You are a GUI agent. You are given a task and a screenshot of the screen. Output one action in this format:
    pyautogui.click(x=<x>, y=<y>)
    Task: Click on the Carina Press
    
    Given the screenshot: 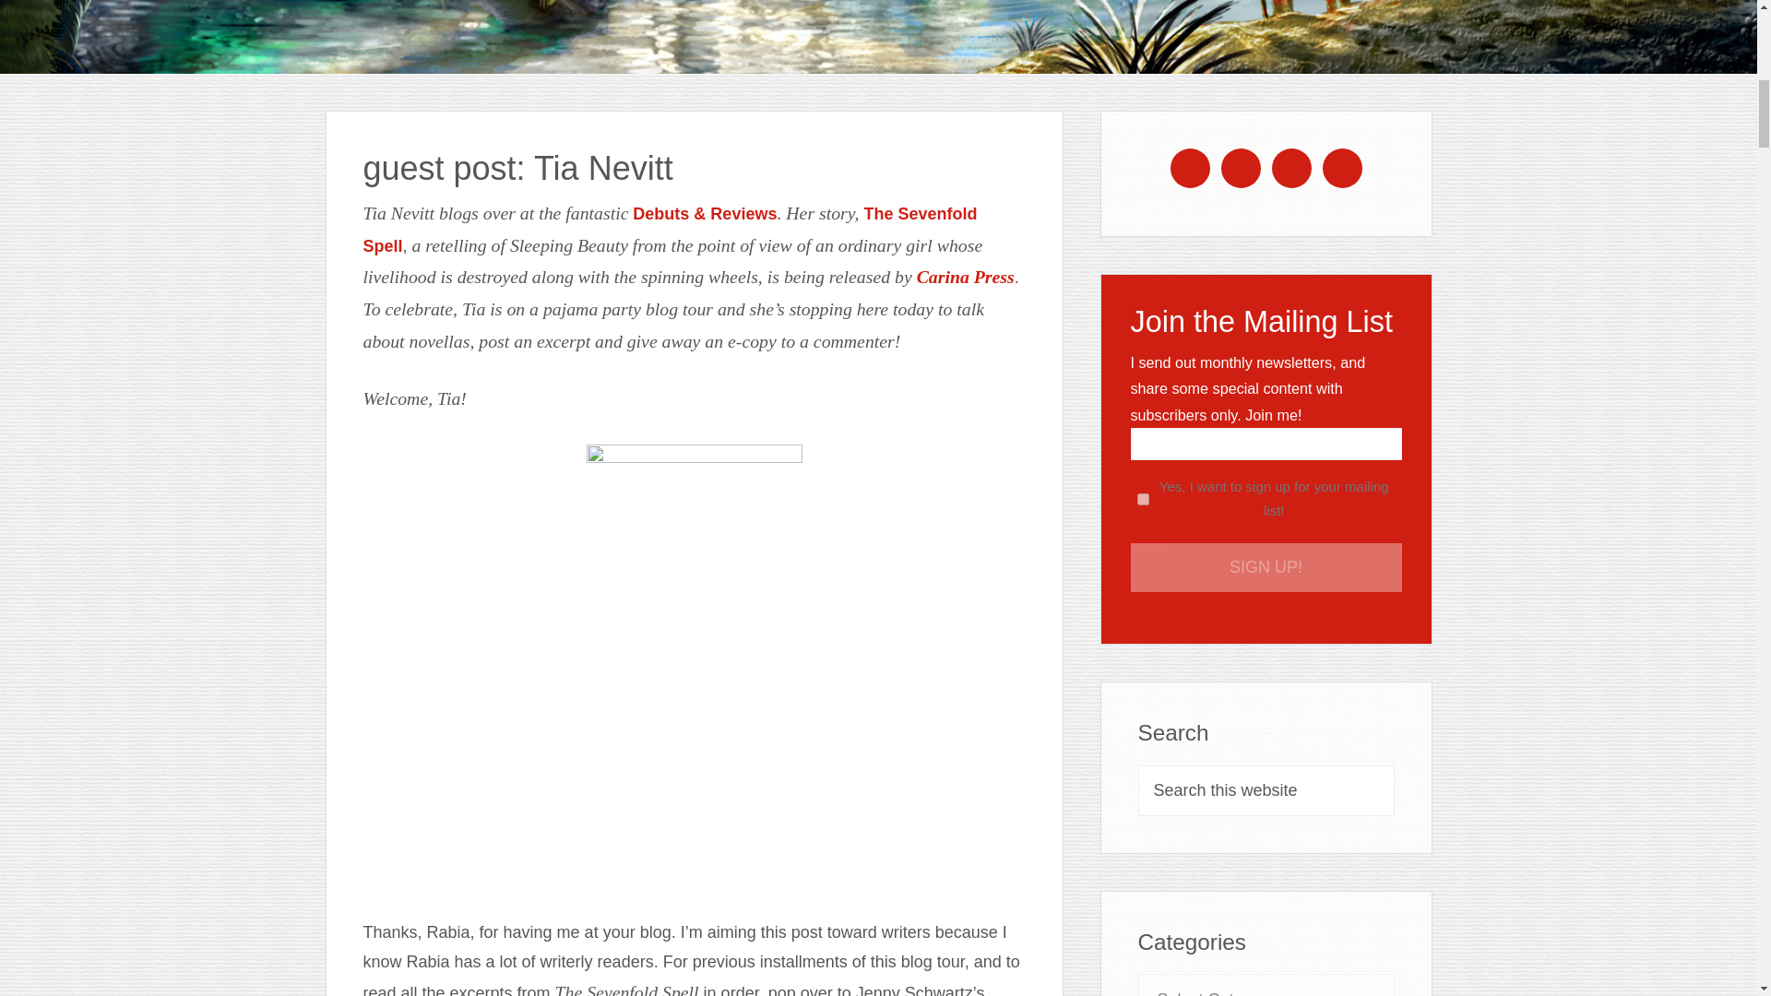 What is the action you would take?
    pyautogui.click(x=966, y=277)
    